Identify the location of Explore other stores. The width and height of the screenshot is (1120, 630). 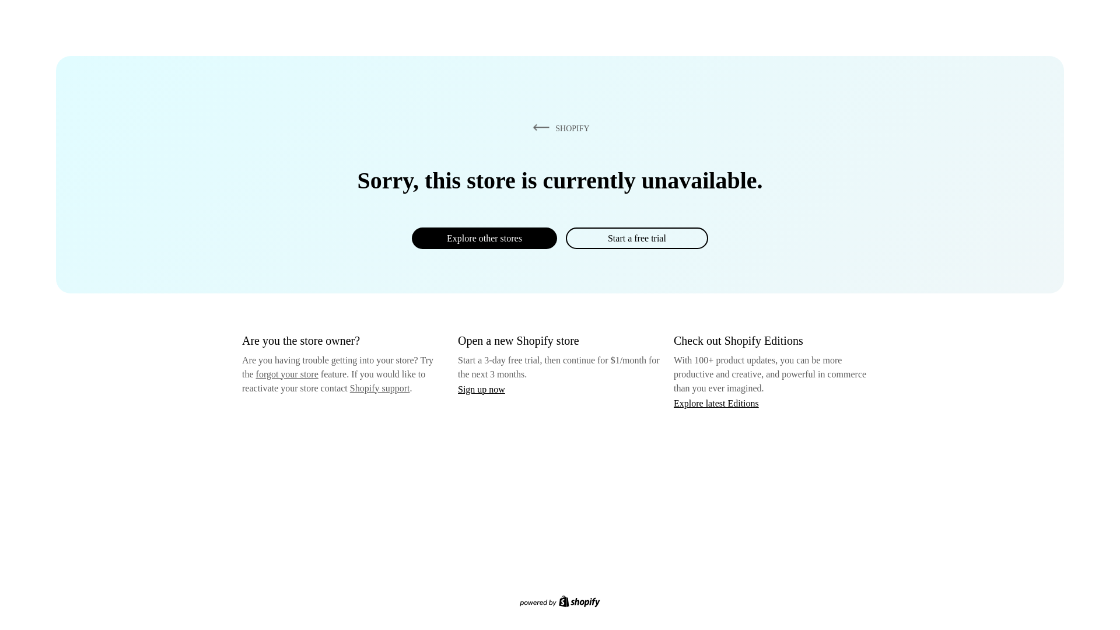
(484, 238).